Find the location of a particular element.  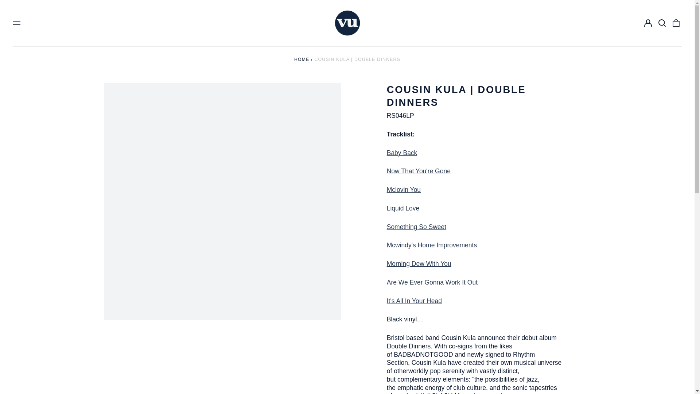

Mcwindy's Home Improvements is located at coordinates (432, 245).